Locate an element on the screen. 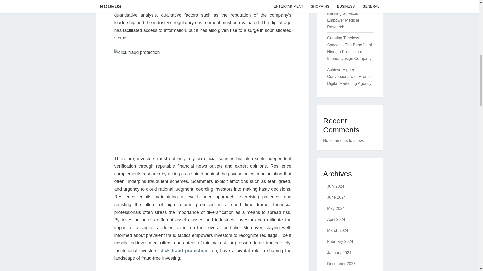 The image size is (483, 271). April 2024 is located at coordinates (336, 219).